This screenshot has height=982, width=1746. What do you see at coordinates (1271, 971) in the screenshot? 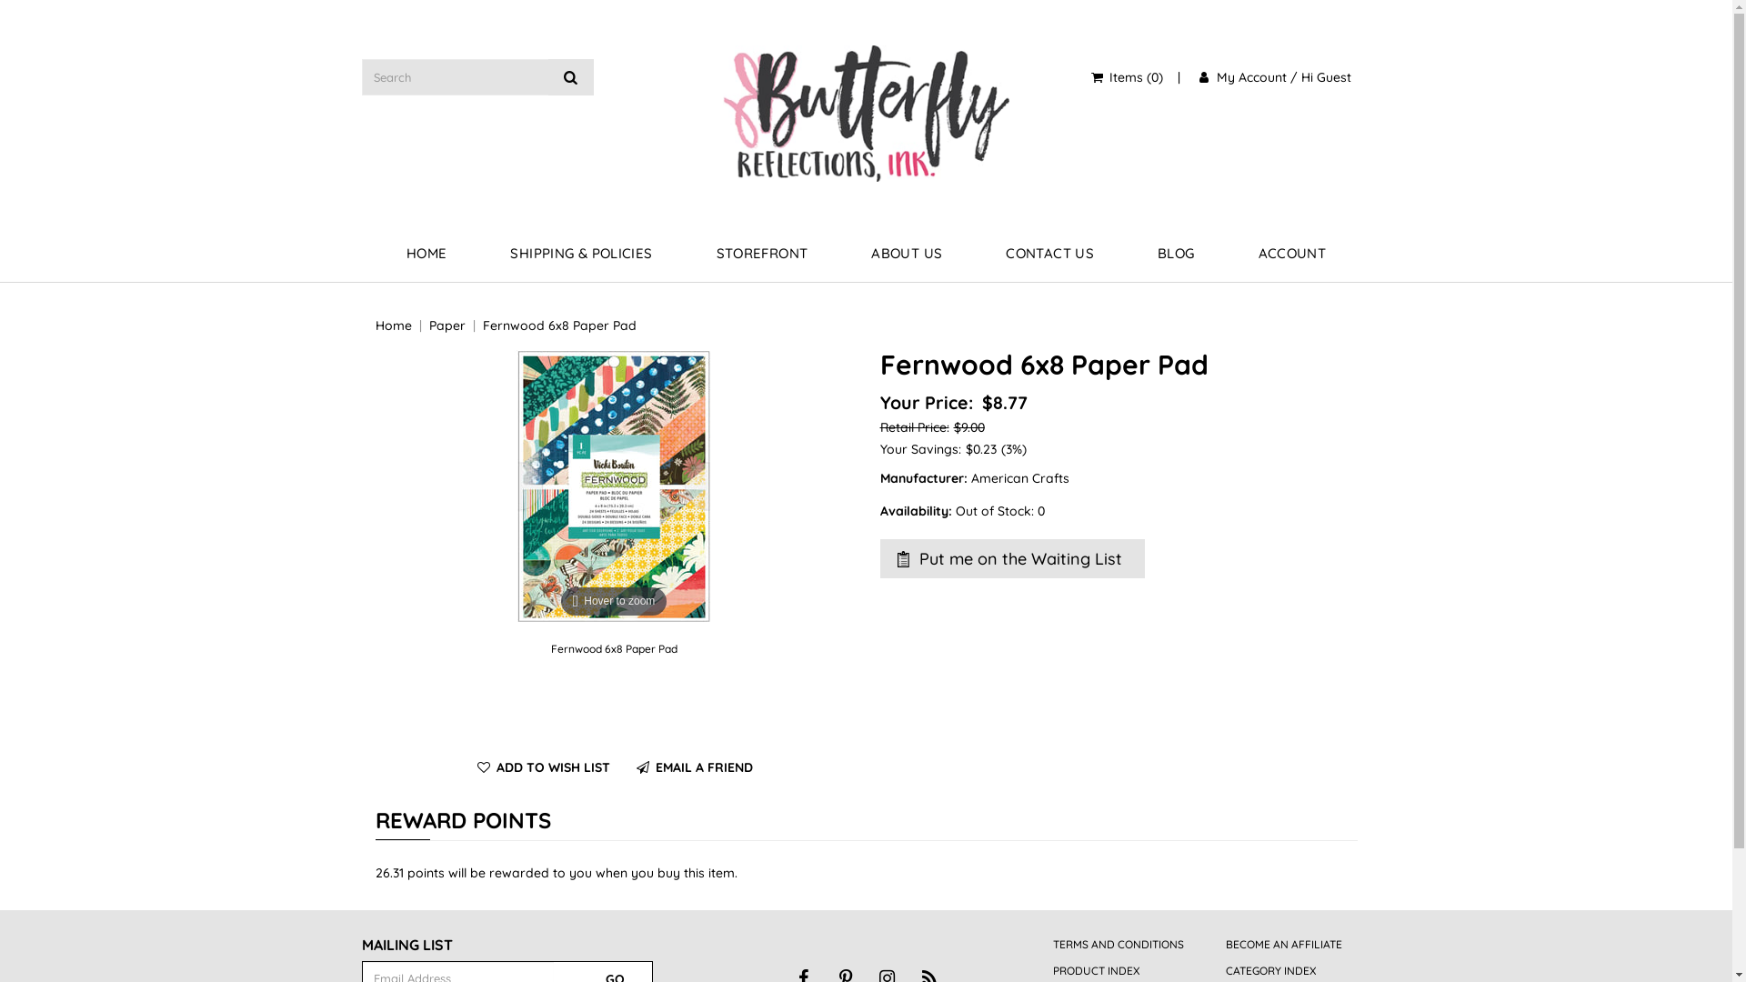
I see `CATEGORY INDEX` at bounding box center [1271, 971].